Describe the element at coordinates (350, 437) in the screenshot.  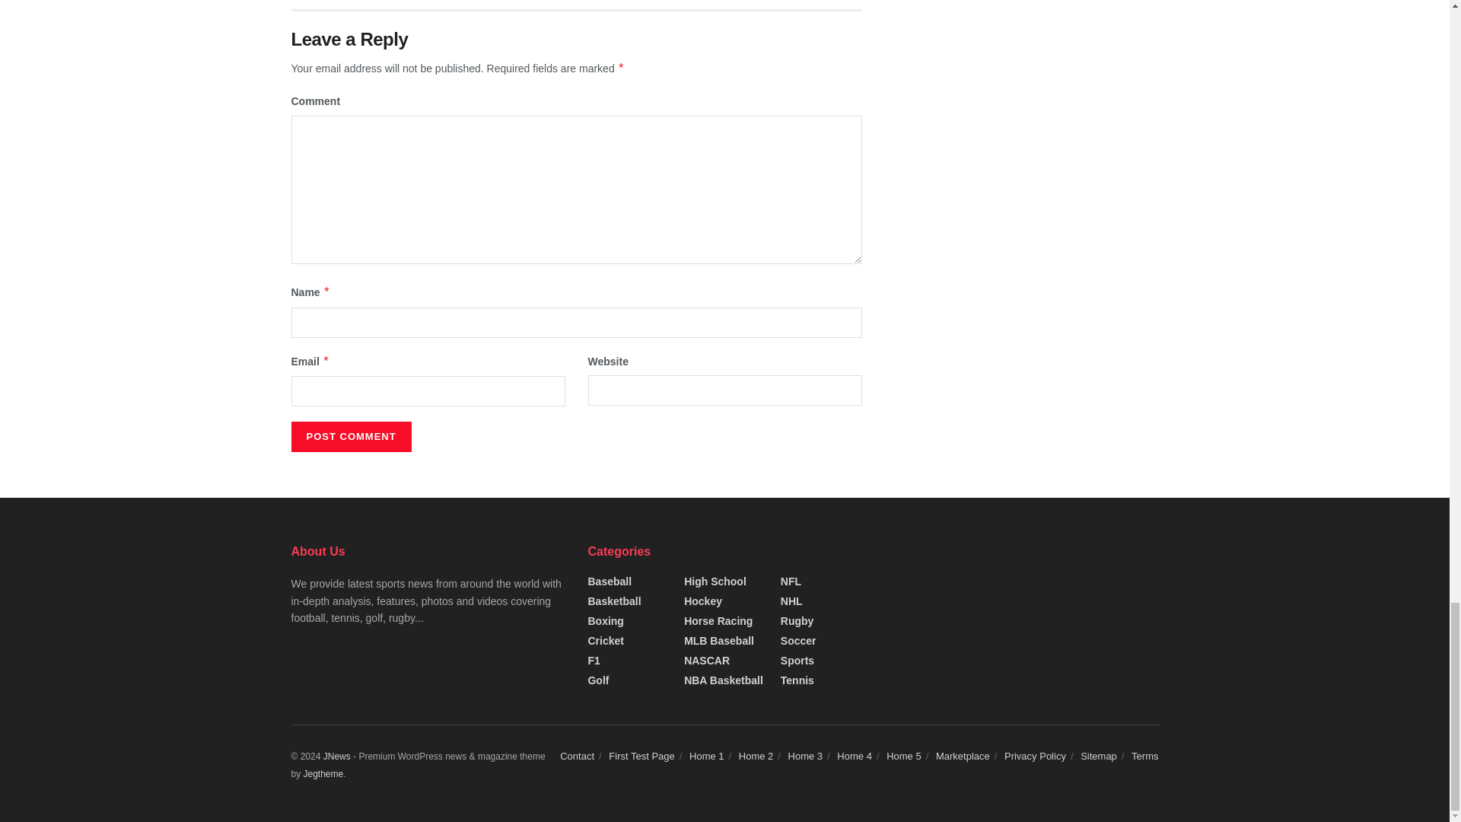
I see `Post Comment` at that location.